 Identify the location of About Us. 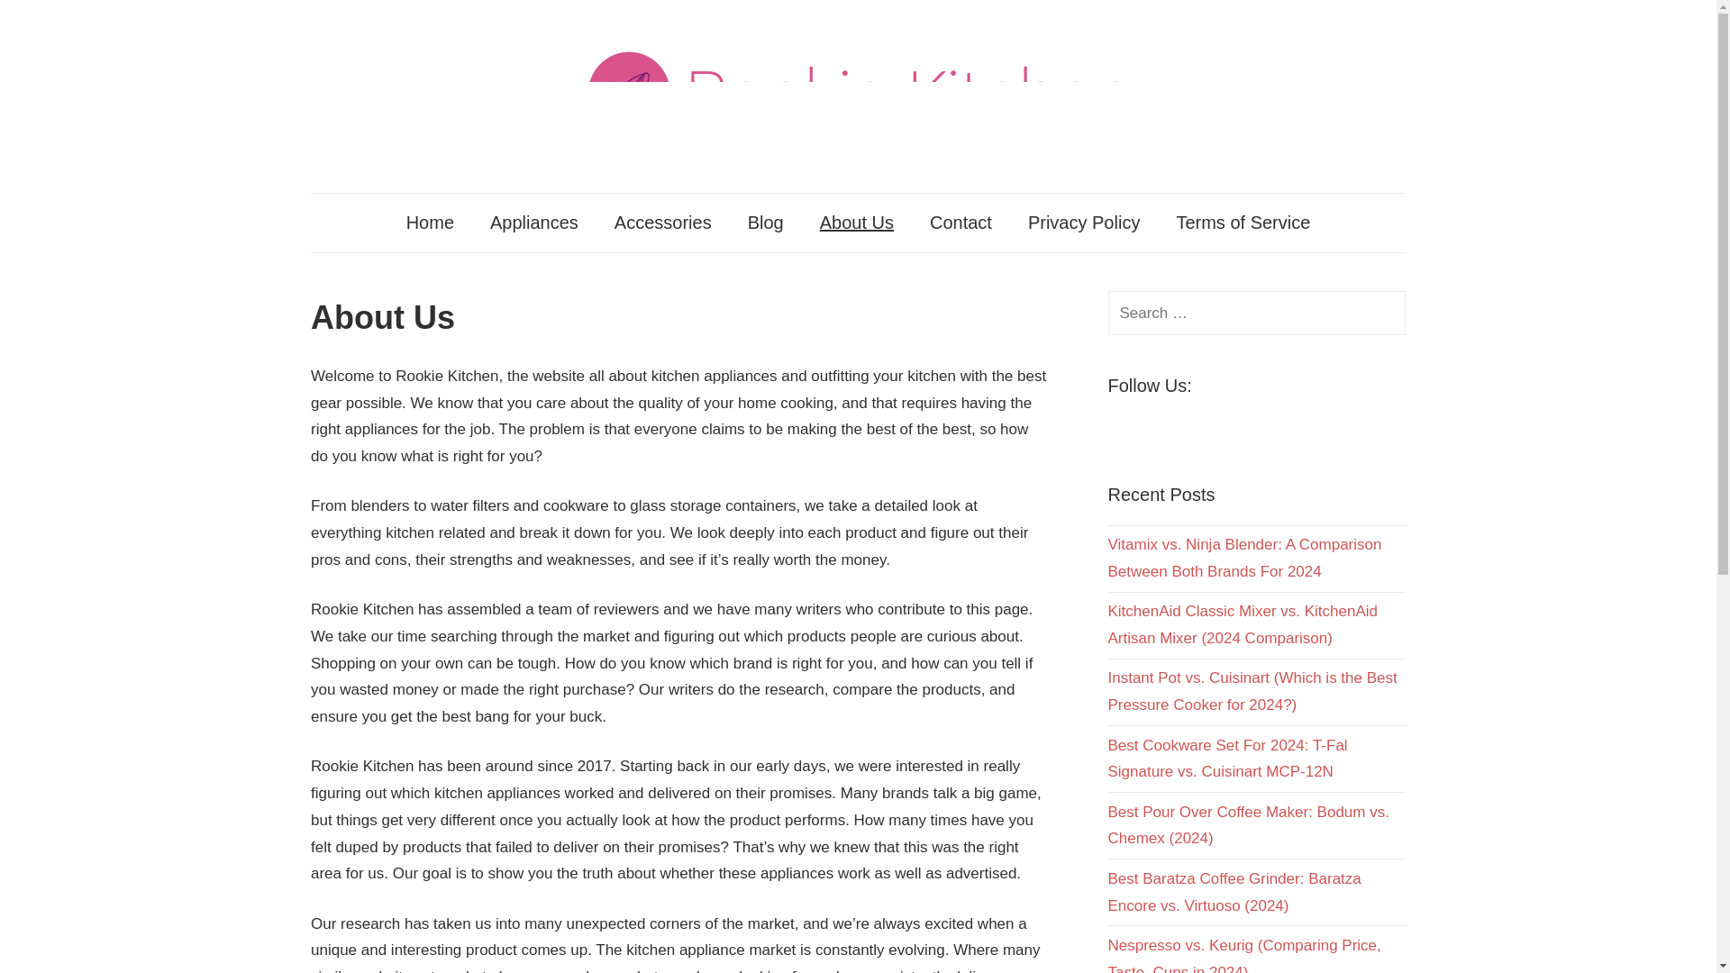
(856, 222).